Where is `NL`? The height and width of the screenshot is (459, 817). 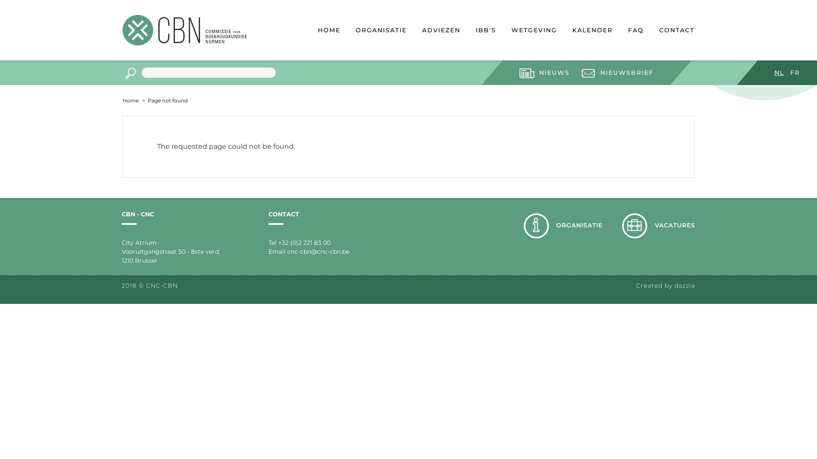
NL is located at coordinates (780, 73).